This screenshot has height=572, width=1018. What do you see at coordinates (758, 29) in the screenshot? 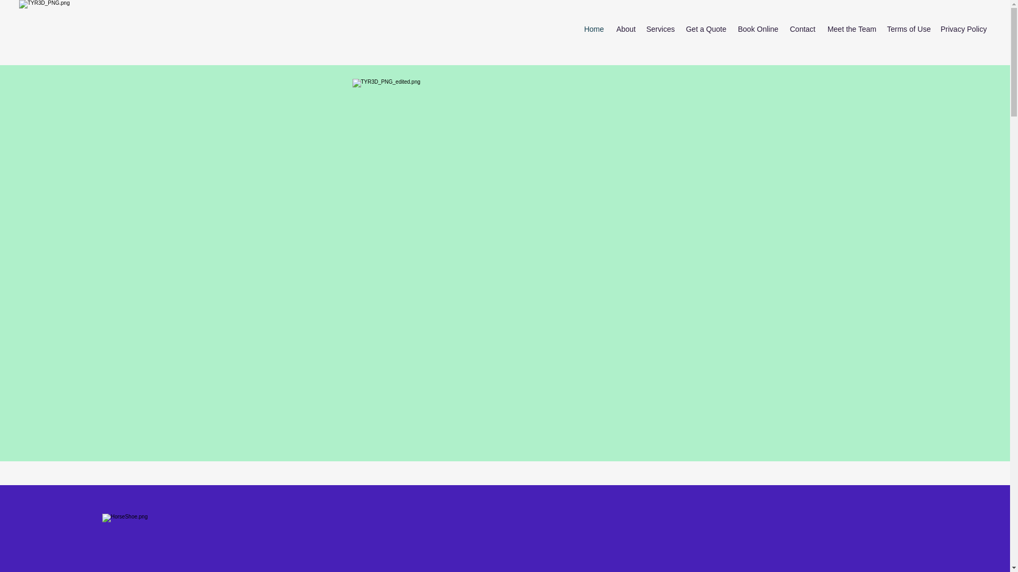
I see `Book Online` at bounding box center [758, 29].